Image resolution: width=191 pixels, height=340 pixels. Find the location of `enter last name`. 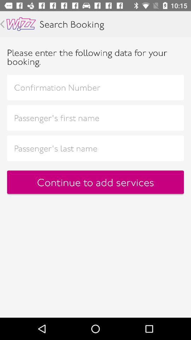

enter last name is located at coordinates (95, 148).